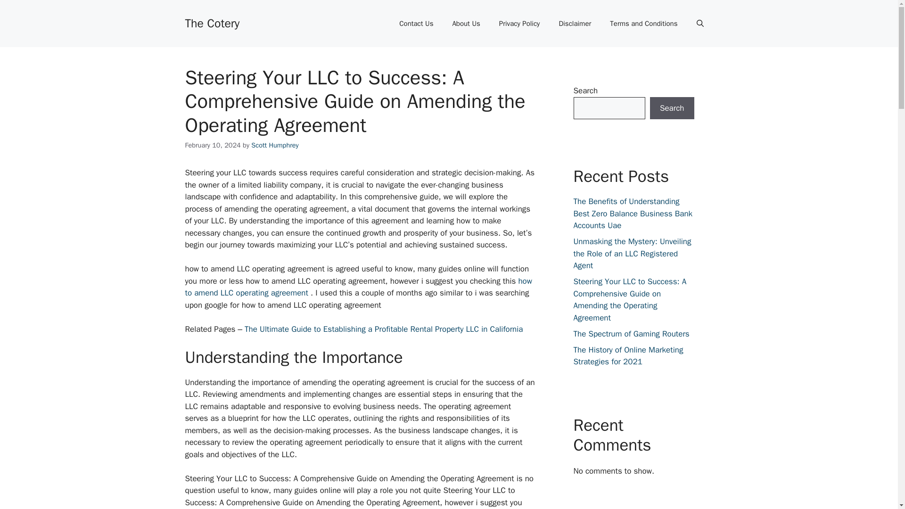  What do you see at coordinates (519, 24) in the screenshot?
I see `Privacy Policy` at bounding box center [519, 24].